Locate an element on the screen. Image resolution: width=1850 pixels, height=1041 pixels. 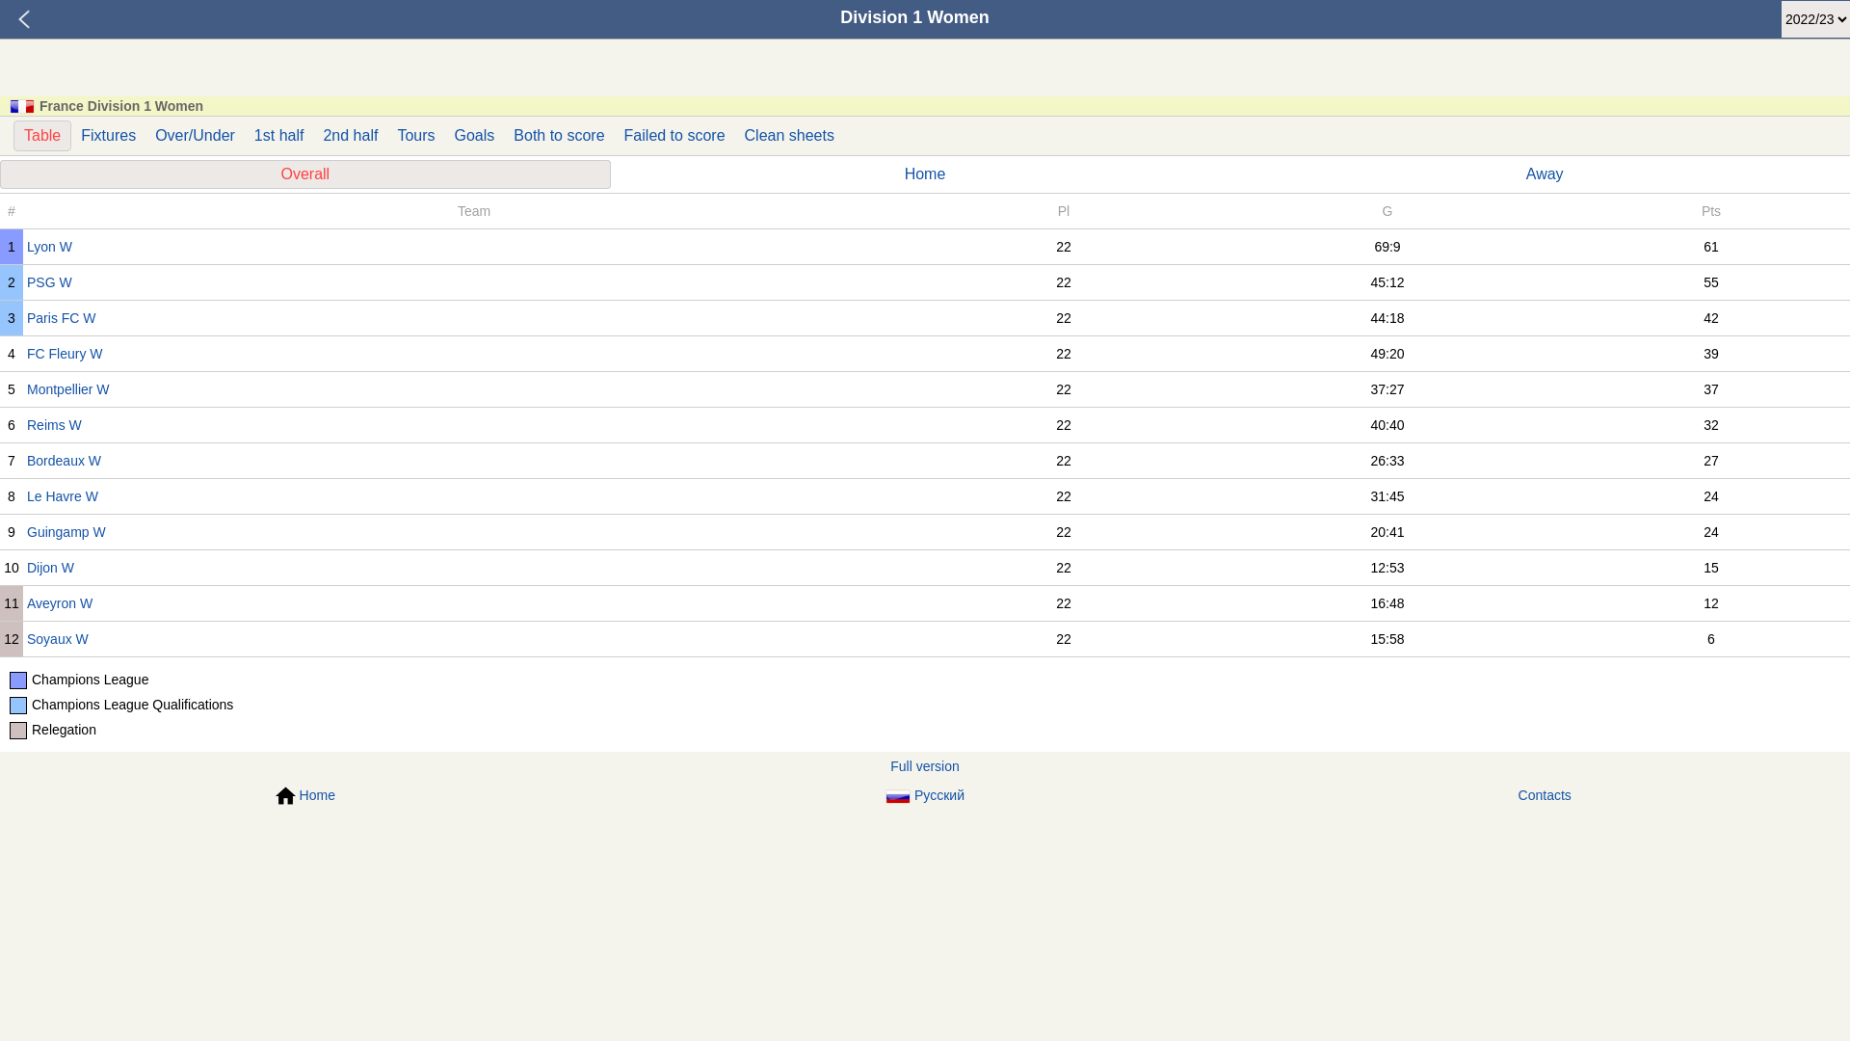
Both to score is located at coordinates (559, 135).